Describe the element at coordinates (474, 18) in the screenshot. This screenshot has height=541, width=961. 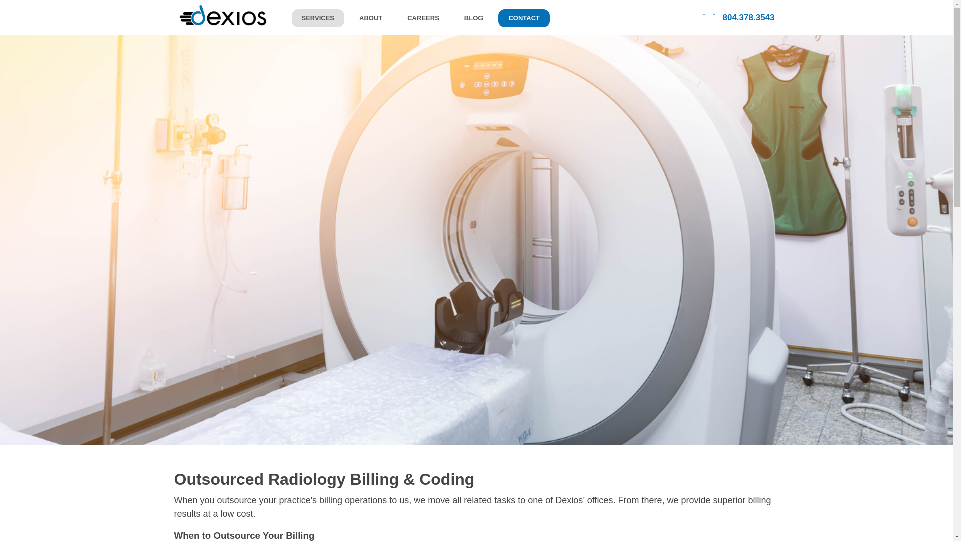
I see `BLOG` at that location.